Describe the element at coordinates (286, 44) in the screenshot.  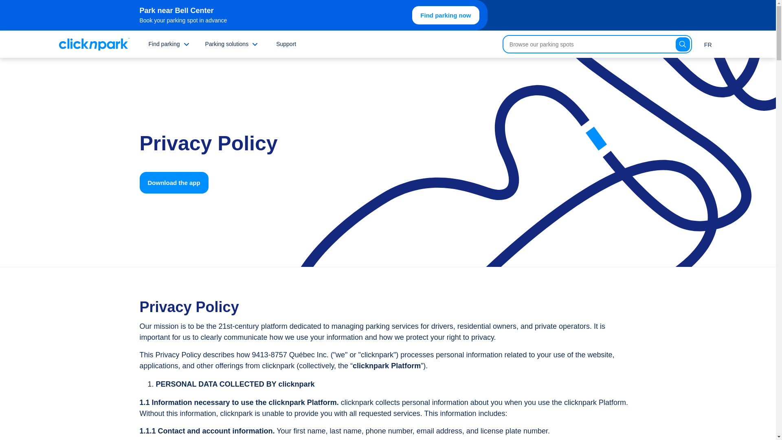
I see `Support` at that location.